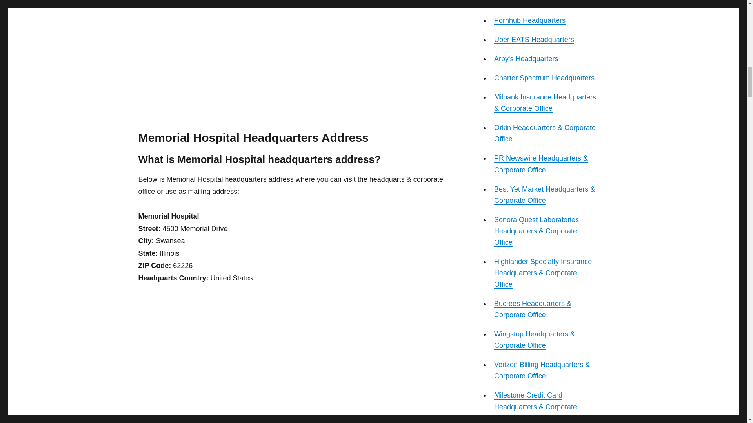 The width and height of the screenshot is (753, 423). I want to click on Uber EATS Headquarters, so click(534, 39).